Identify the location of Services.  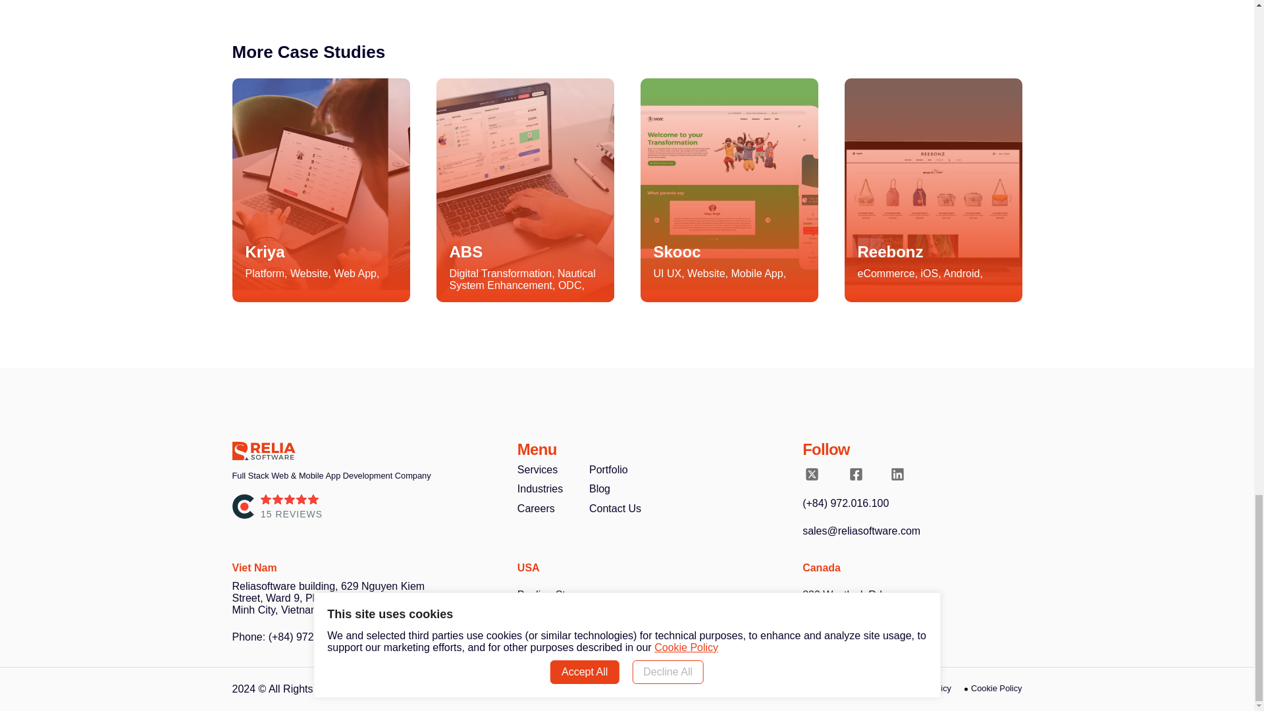
(537, 470).